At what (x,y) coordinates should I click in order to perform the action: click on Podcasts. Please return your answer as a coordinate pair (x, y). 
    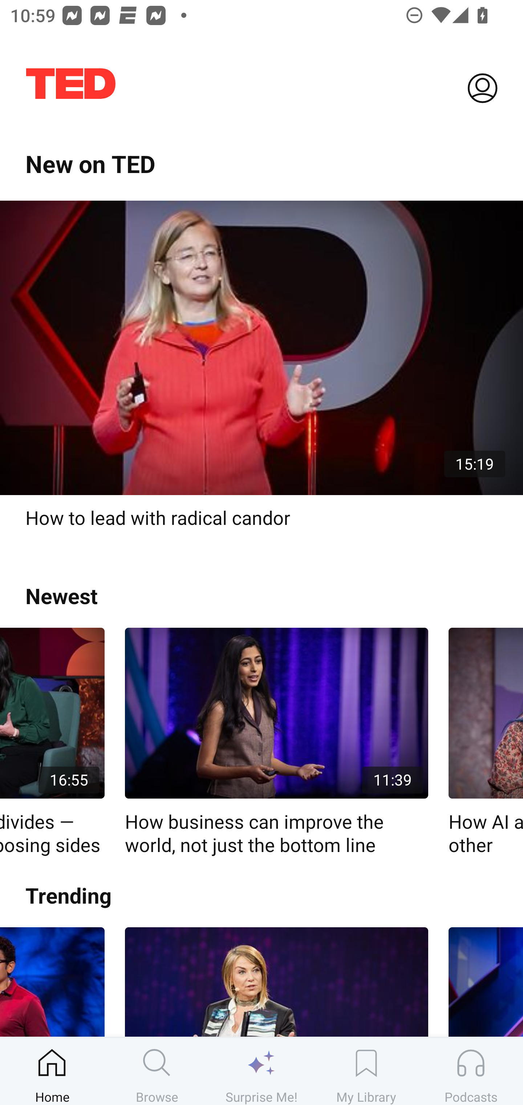
    Looking at the image, I should click on (471, 1071).